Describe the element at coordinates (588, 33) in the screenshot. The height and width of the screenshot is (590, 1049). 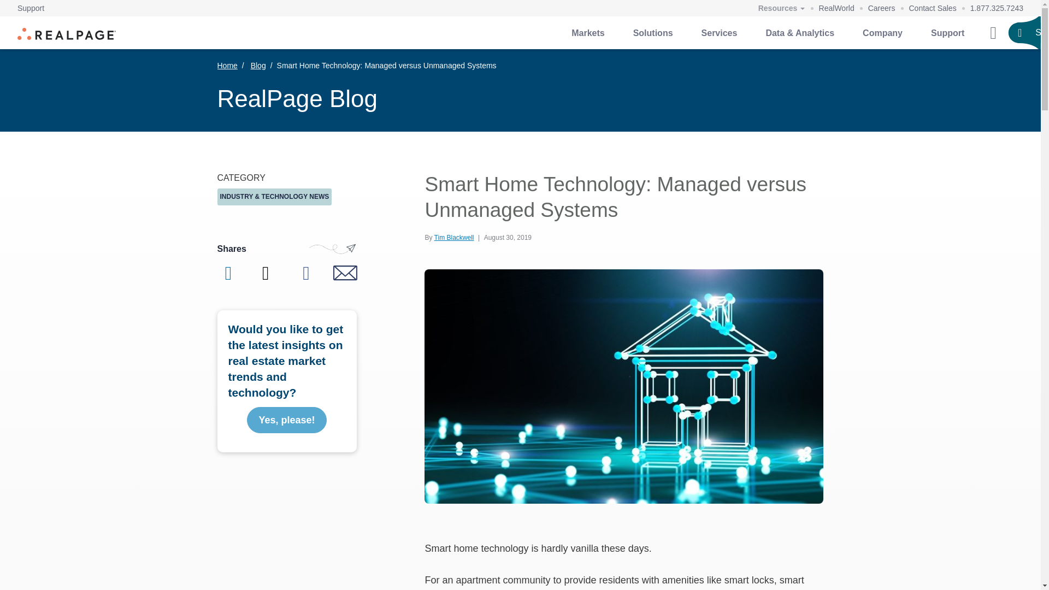
I see `Markets` at that location.